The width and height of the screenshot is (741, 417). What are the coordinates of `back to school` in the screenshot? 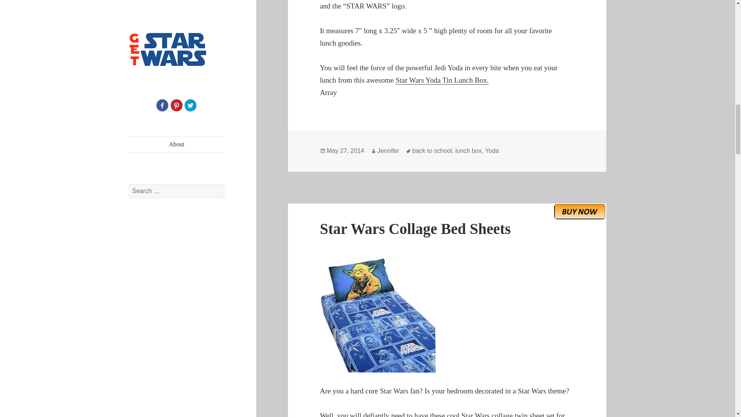 It's located at (432, 151).